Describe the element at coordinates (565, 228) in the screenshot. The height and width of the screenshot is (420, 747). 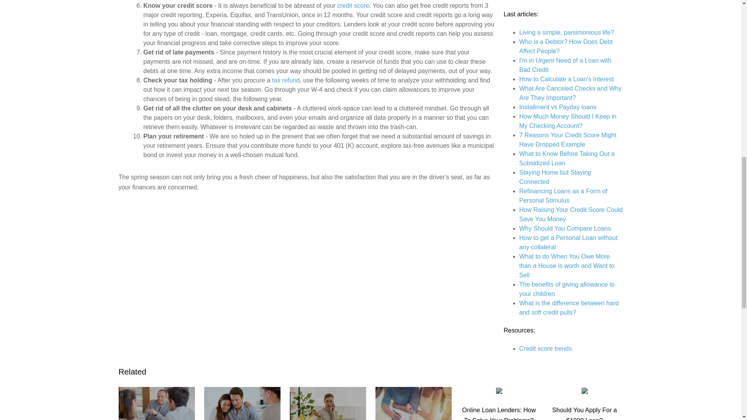
I see `Why Should You Compare Loans` at that location.